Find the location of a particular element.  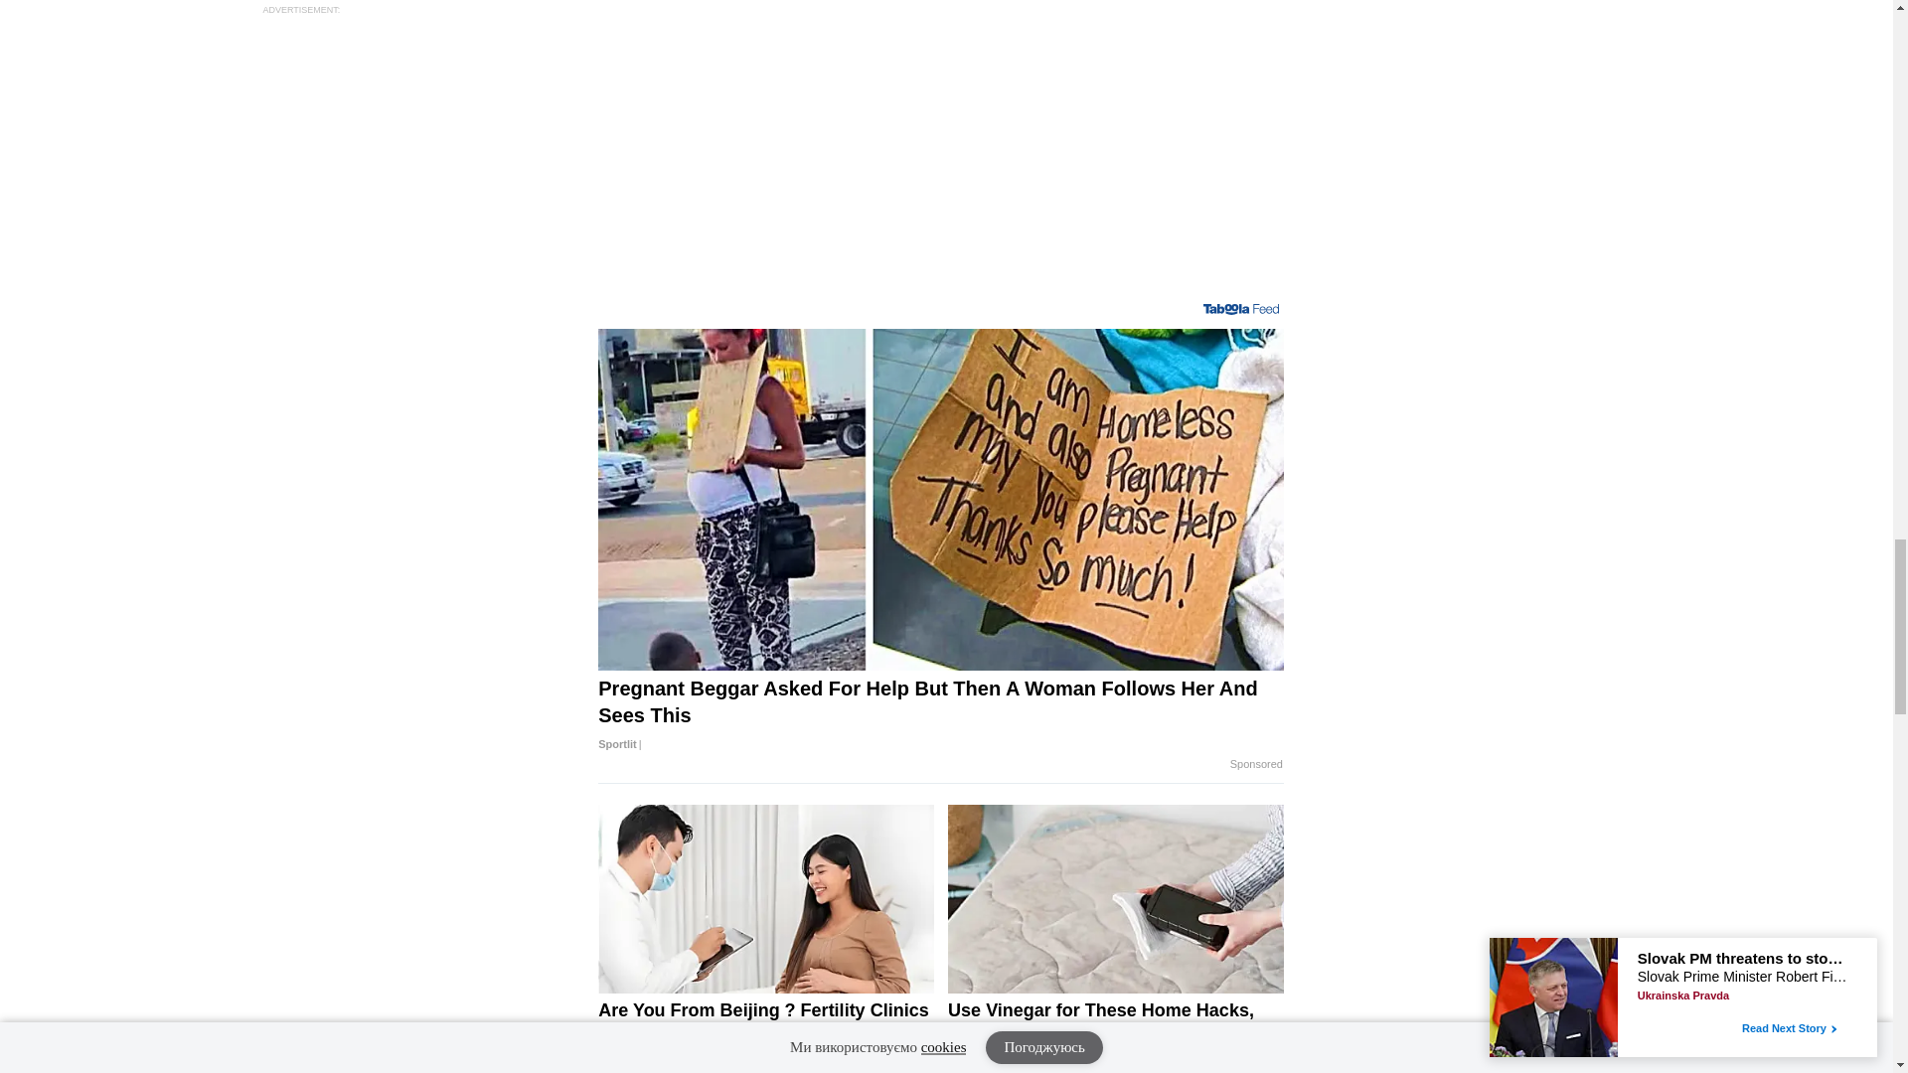

Sponsored is located at coordinates (1256, 765).